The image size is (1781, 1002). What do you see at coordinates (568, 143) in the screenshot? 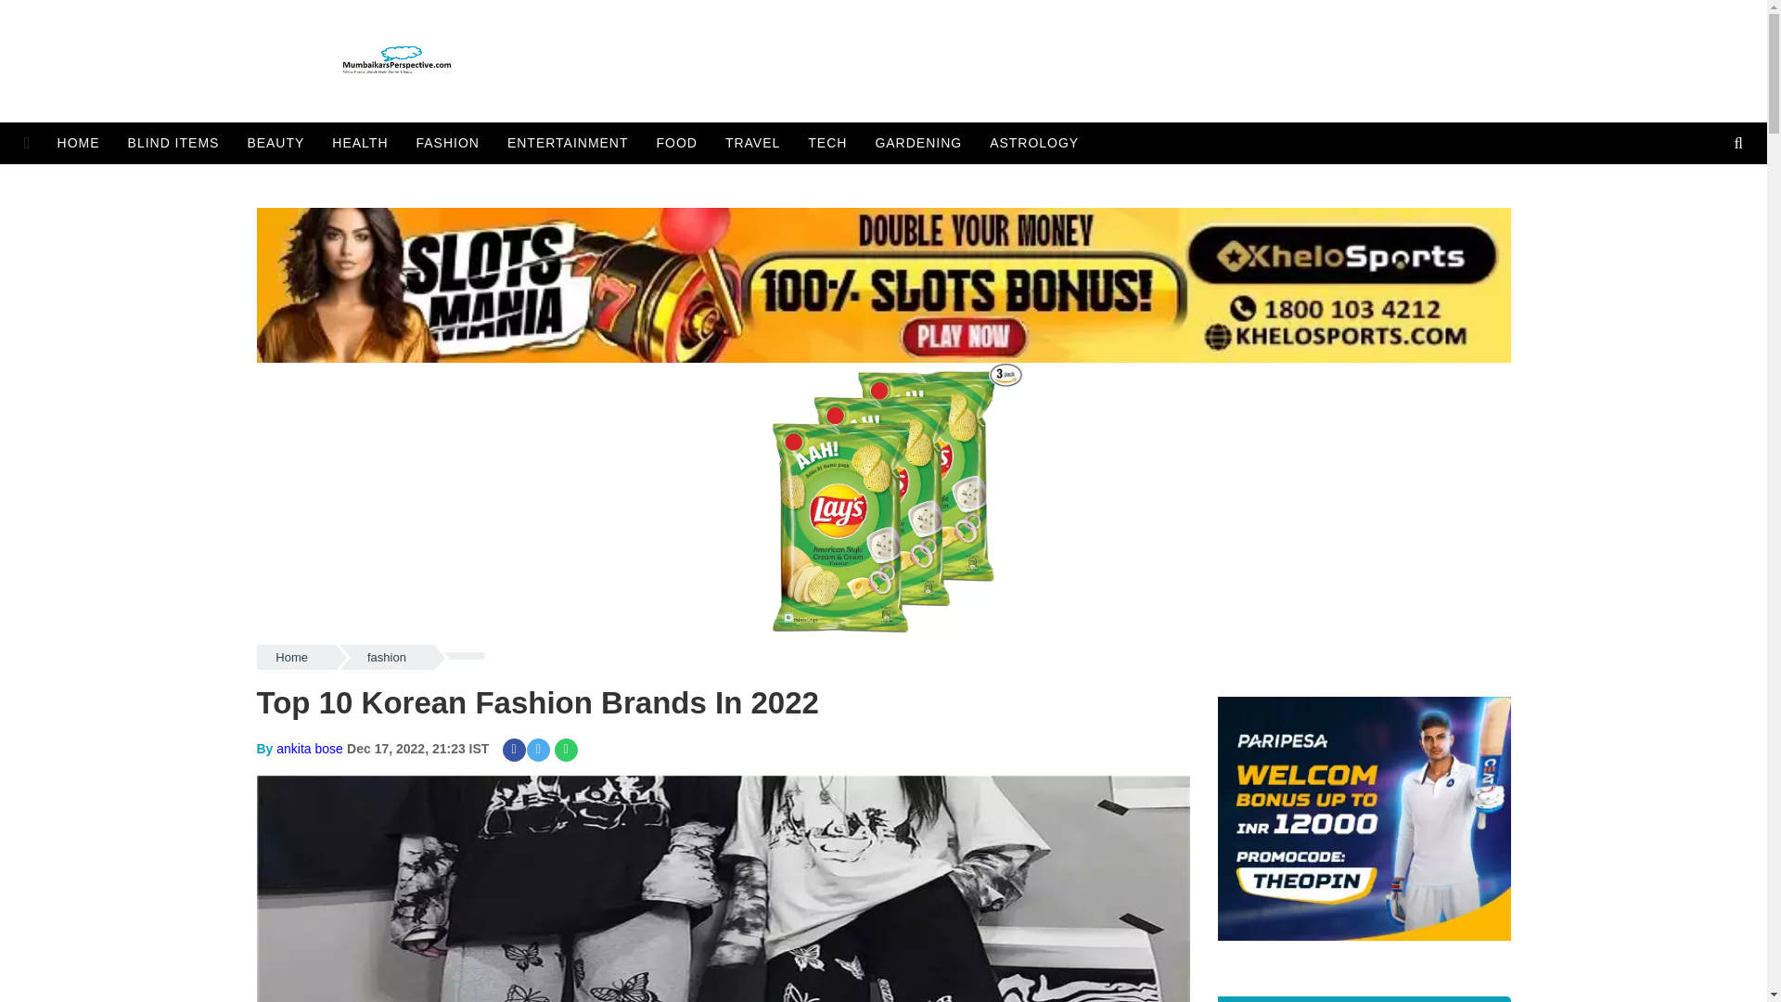
I see `ENTERTAINMENT` at bounding box center [568, 143].